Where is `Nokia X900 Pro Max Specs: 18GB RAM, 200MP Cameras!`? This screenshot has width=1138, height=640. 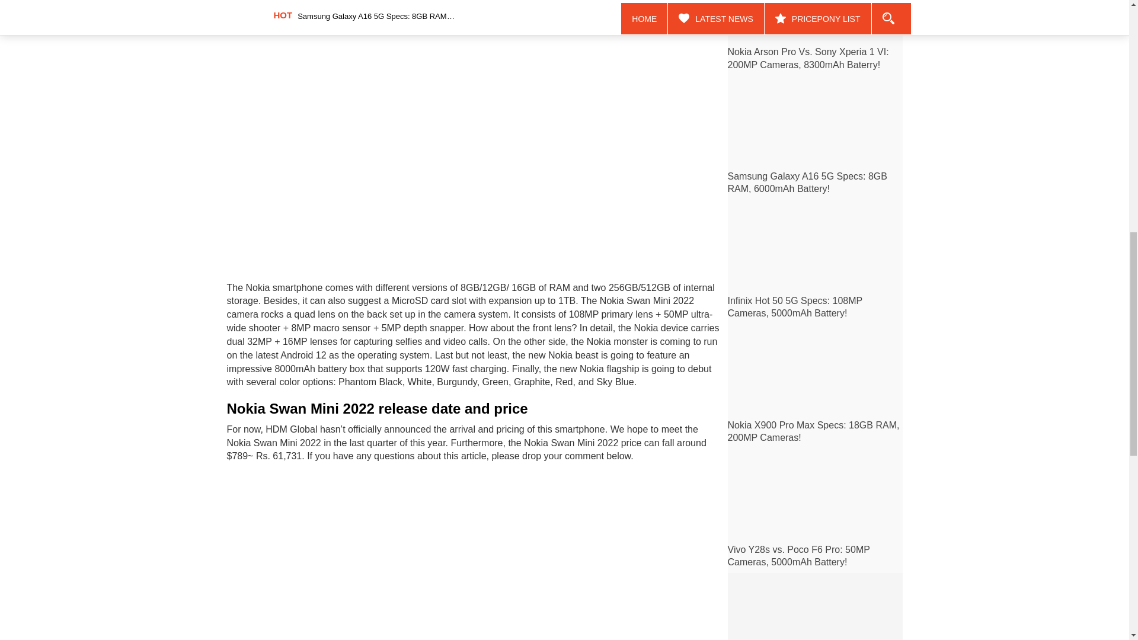
Nokia X900 Pro Max Specs: 18GB RAM, 200MP Cameras! is located at coordinates (814, 431).